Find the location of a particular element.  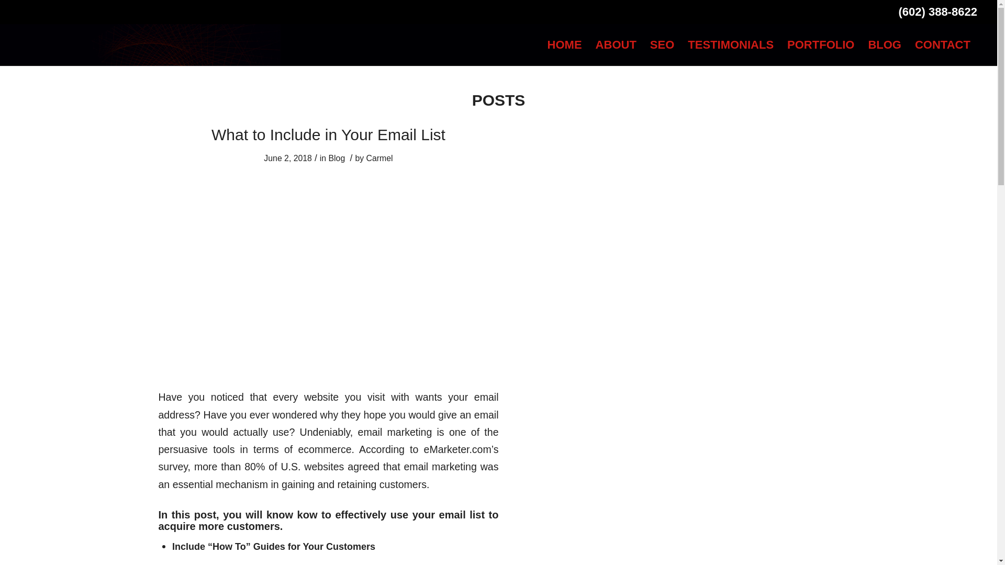

Posts by Carmel is located at coordinates (379, 158).